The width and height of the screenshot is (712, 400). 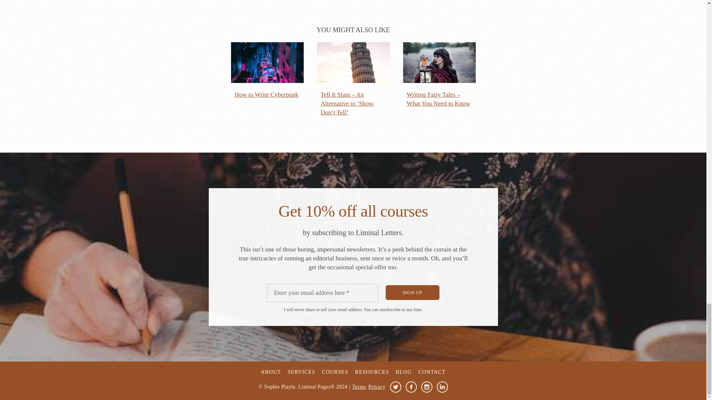 I want to click on BLOG, so click(x=403, y=372).